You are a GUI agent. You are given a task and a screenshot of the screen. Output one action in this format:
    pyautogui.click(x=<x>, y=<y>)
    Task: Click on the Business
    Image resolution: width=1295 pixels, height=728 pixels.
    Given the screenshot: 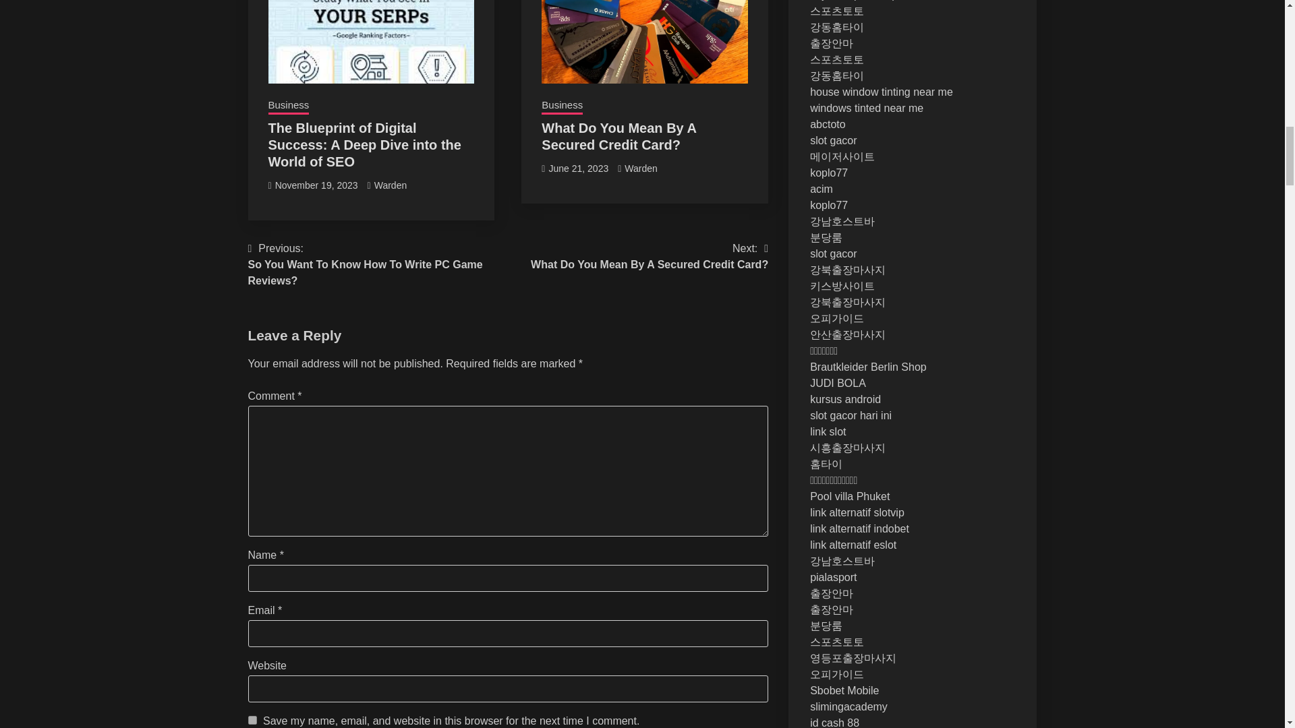 What is the action you would take?
    pyautogui.click(x=289, y=106)
    